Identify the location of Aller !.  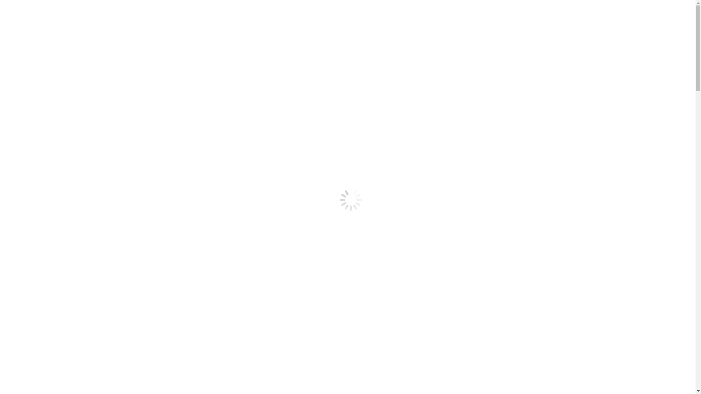
(395, 336).